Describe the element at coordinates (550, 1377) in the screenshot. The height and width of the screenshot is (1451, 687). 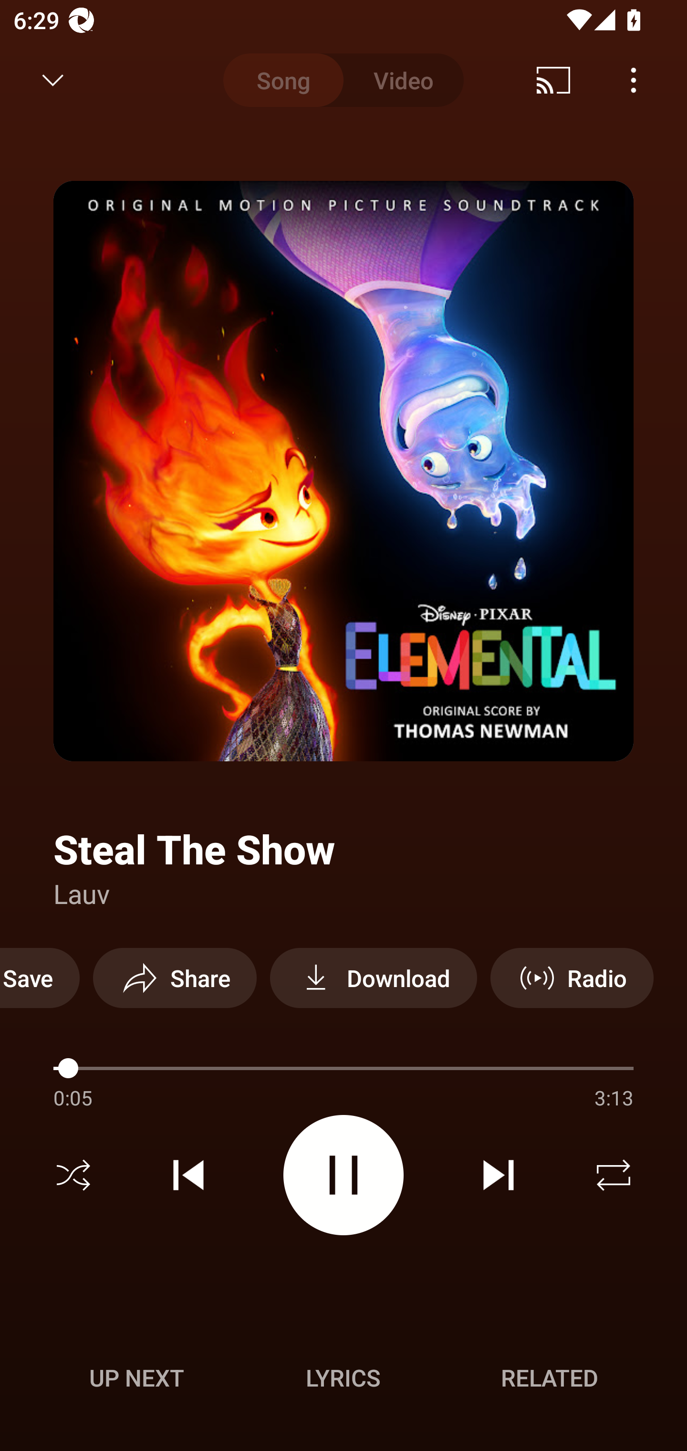
I see `Related RELATED` at that location.